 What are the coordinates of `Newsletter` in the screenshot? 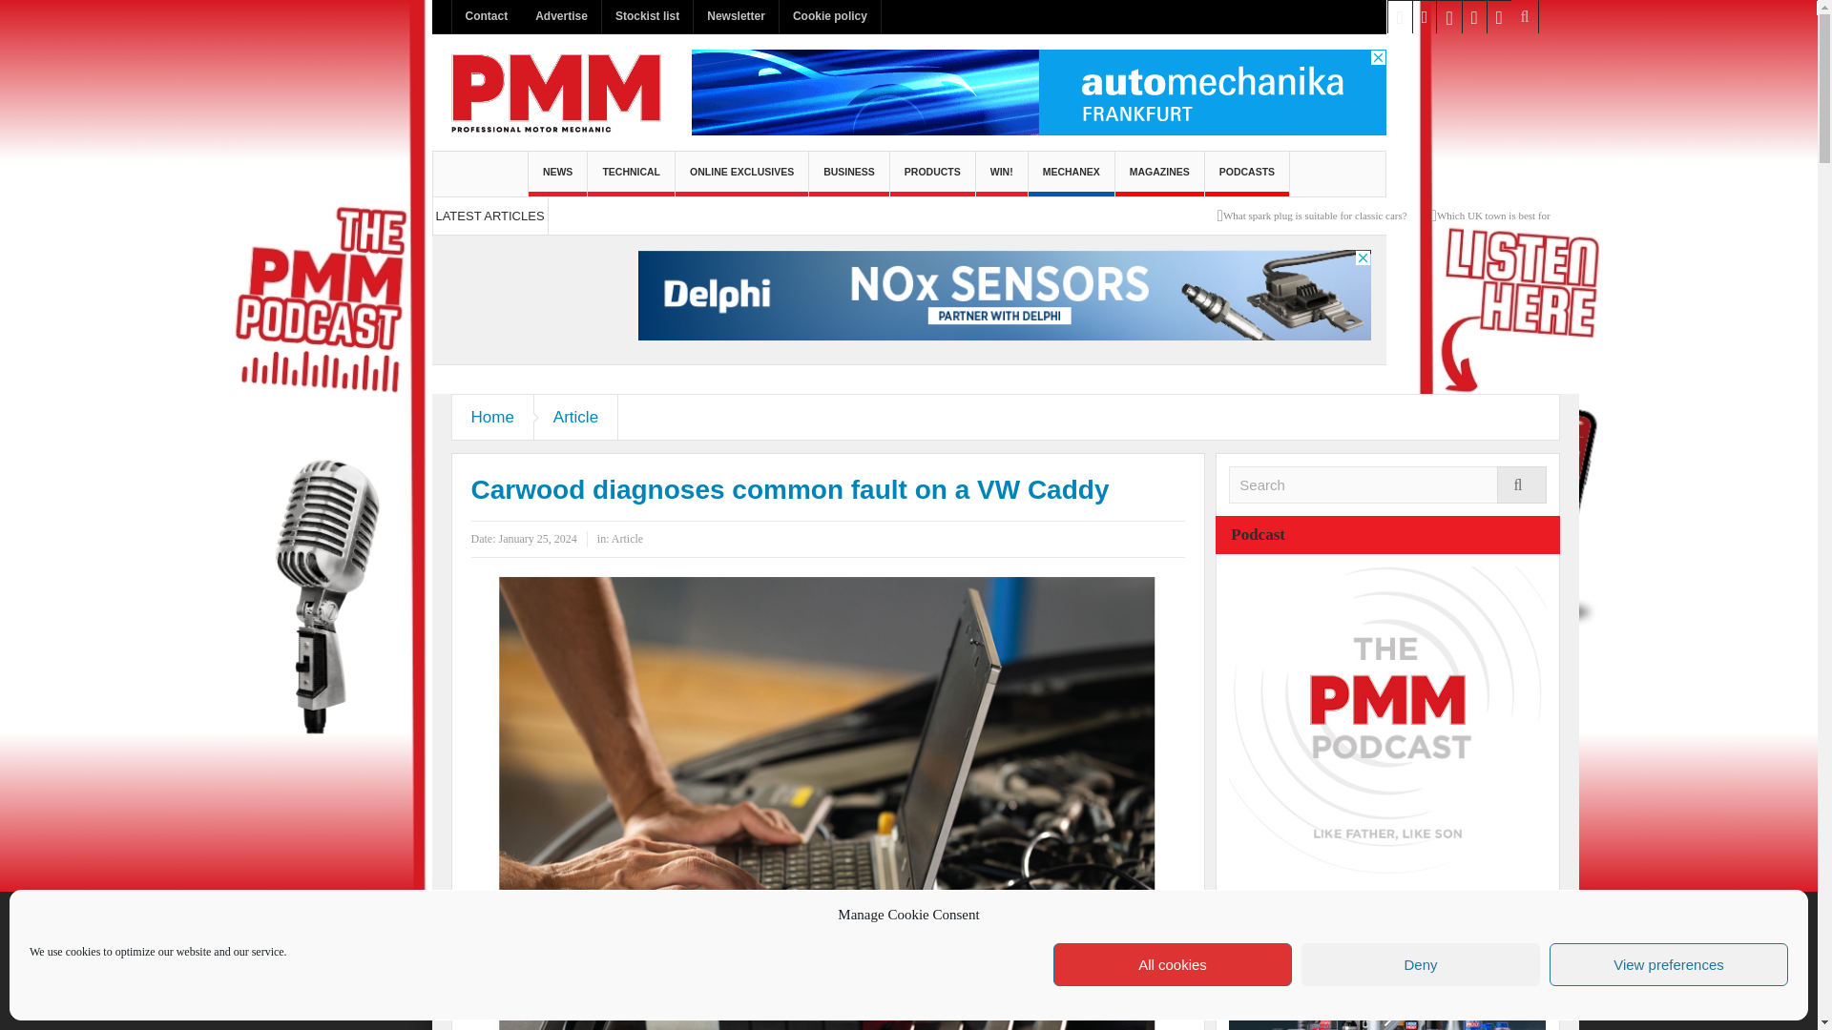 It's located at (737, 16).